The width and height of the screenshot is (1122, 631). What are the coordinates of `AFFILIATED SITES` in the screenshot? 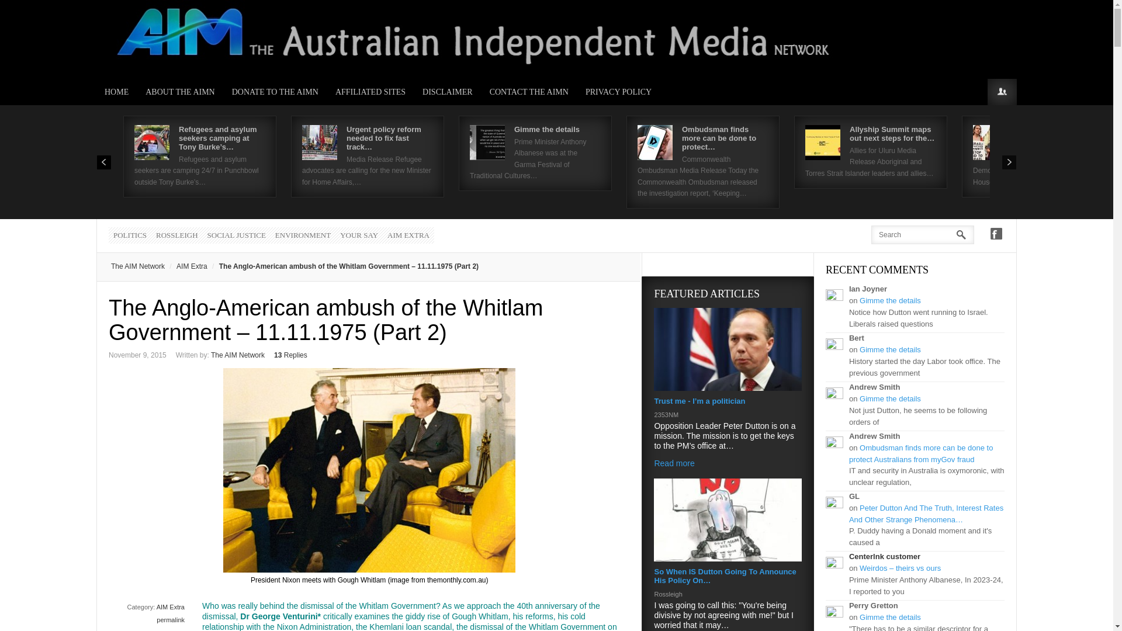 It's located at (370, 92).